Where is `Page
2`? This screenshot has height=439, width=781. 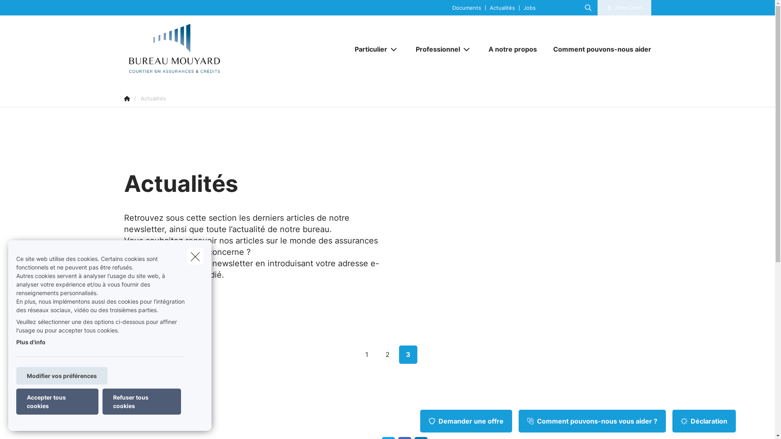 Page
2 is located at coordinates (387, 354).